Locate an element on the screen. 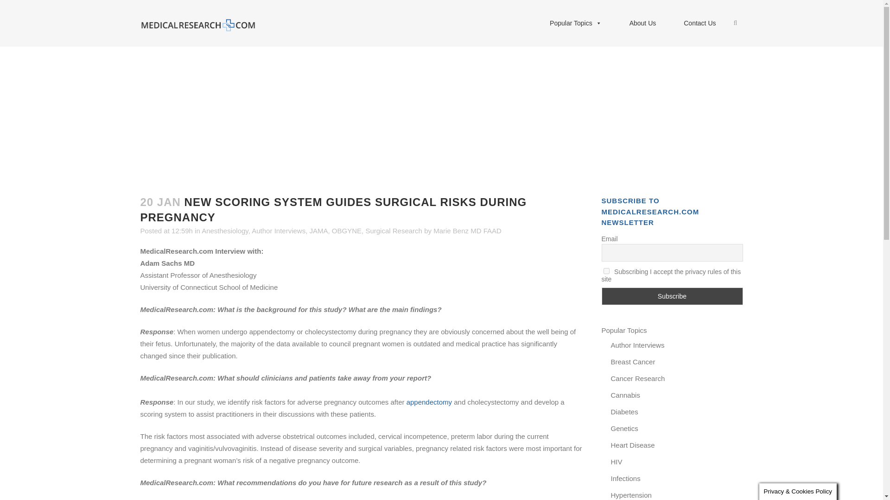 This screenshot has width=890, height=500. Contact Us is located at coordinates (700, 23).